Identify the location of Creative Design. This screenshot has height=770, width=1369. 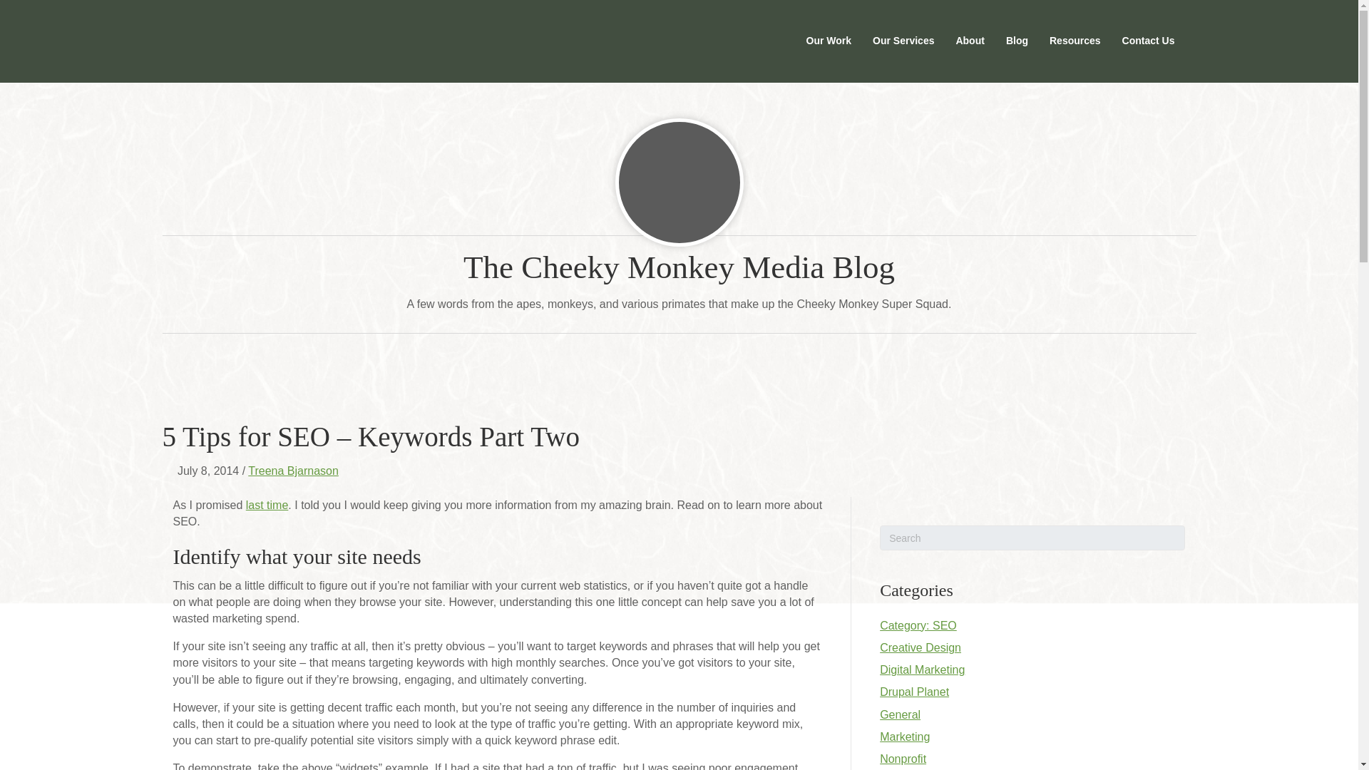
(920, 647).